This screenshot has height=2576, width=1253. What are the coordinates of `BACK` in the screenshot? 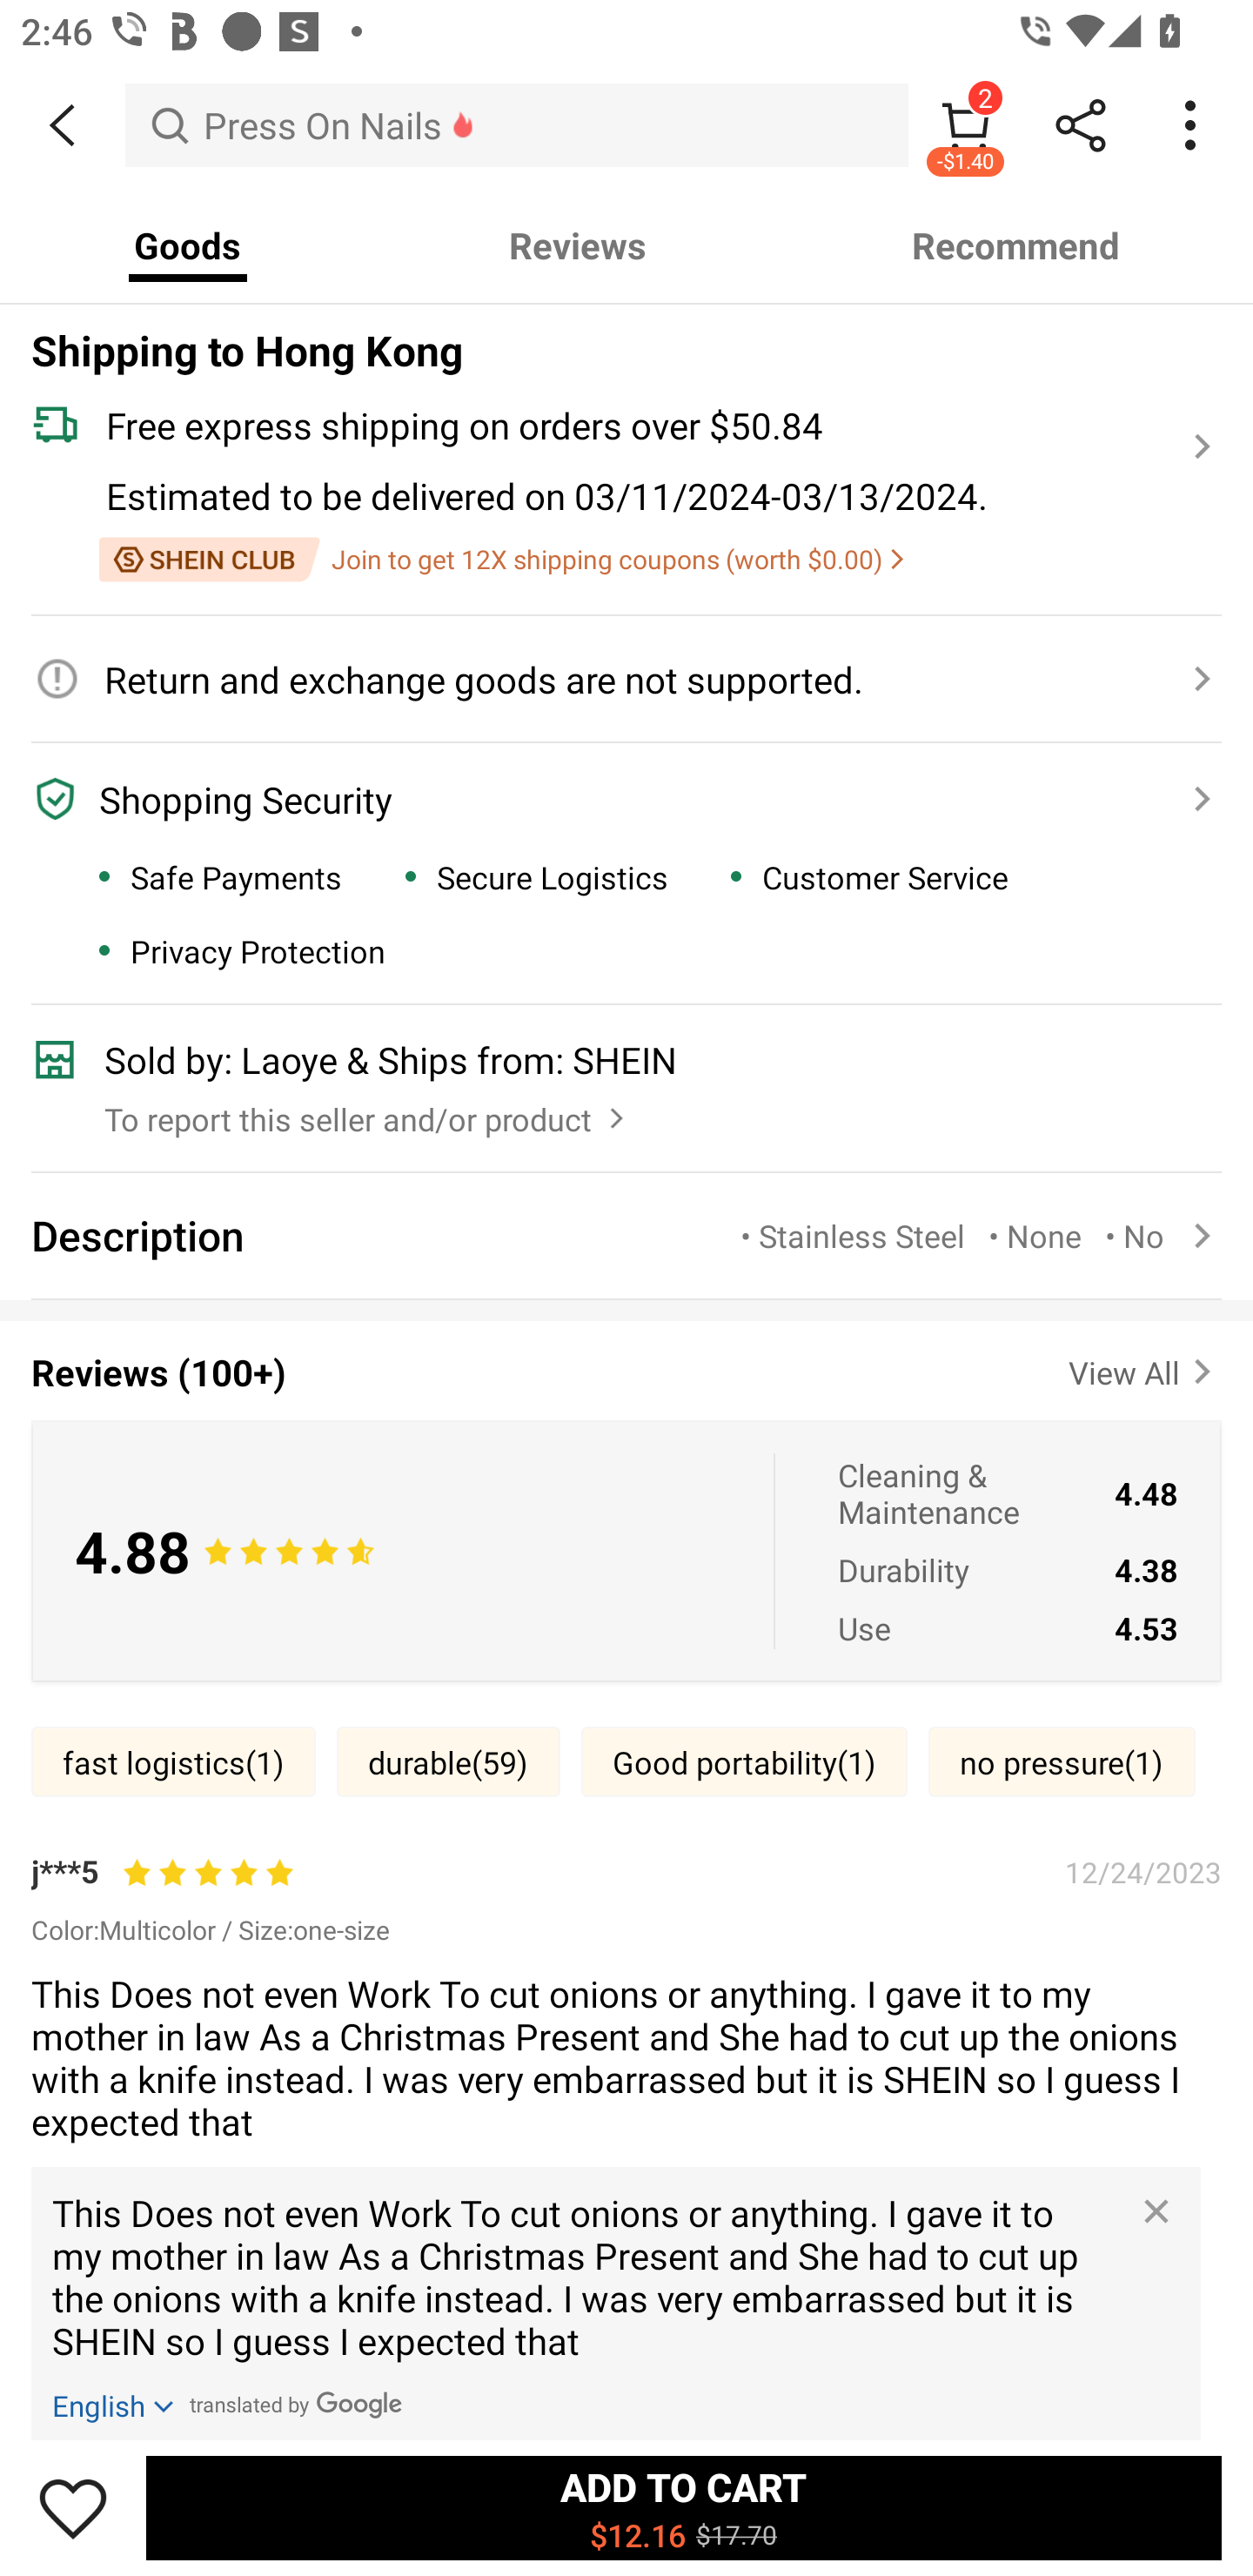 It's located at (63, 125).